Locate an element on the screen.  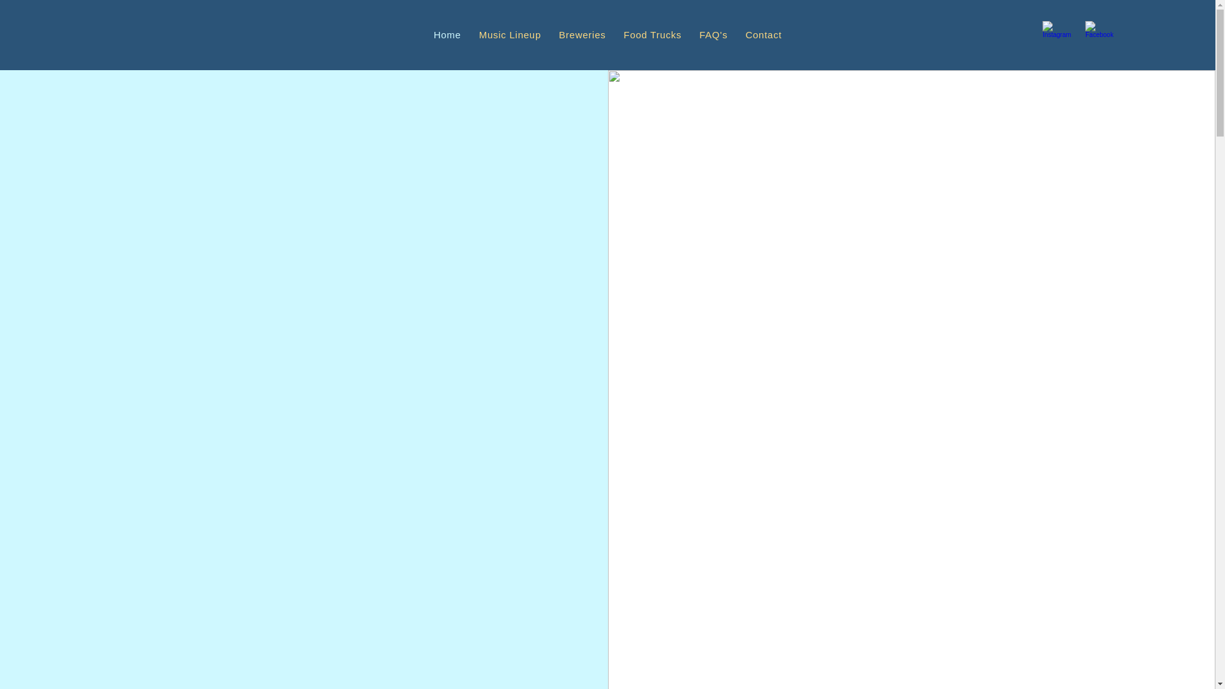
Music Lineup is located at coordinates (510, 34).